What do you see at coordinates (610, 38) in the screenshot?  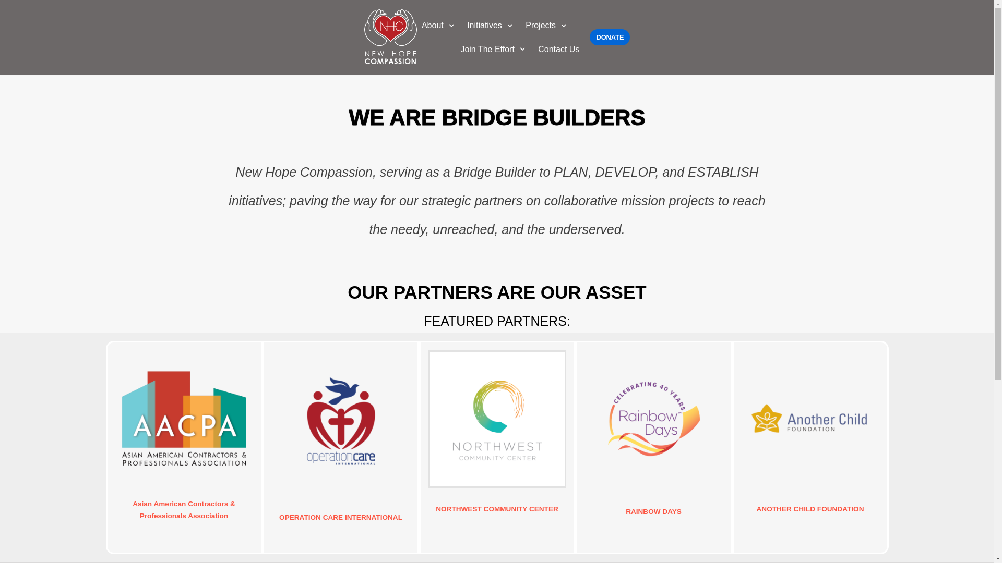 I see `DONATE` at bounding box center [610, 38].